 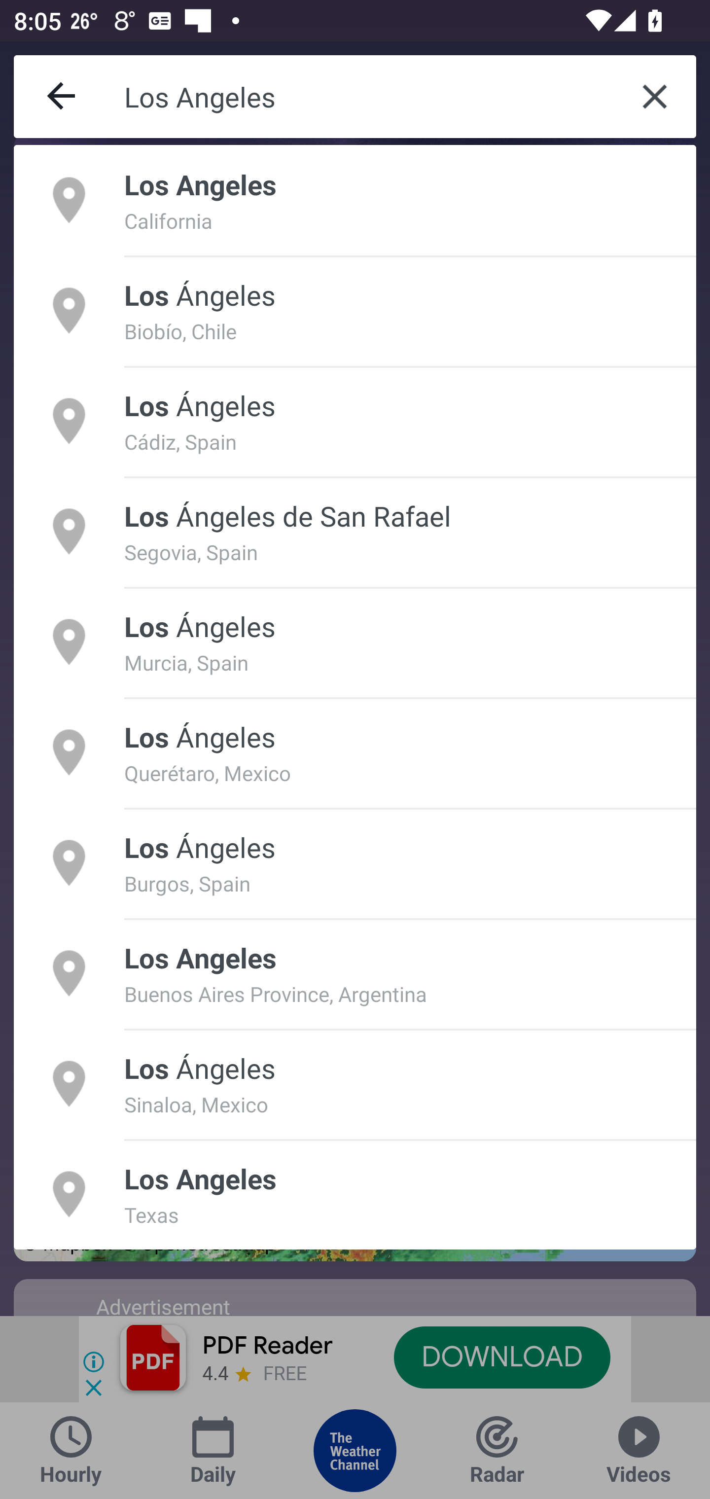 I want to click on Los Angeles Buenos Aires Province, Argentina, so click(x=355, y=972).